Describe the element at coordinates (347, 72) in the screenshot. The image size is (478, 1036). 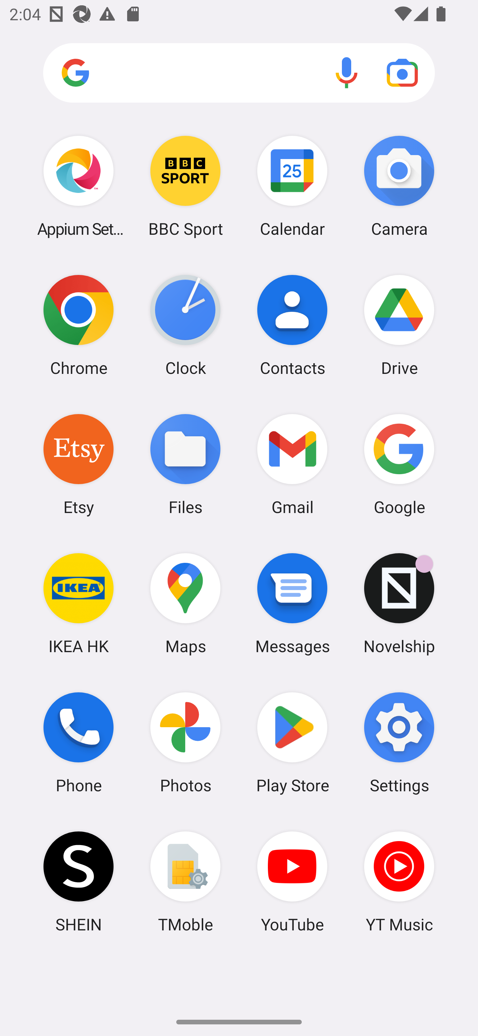
I see `Voice search` at that location.